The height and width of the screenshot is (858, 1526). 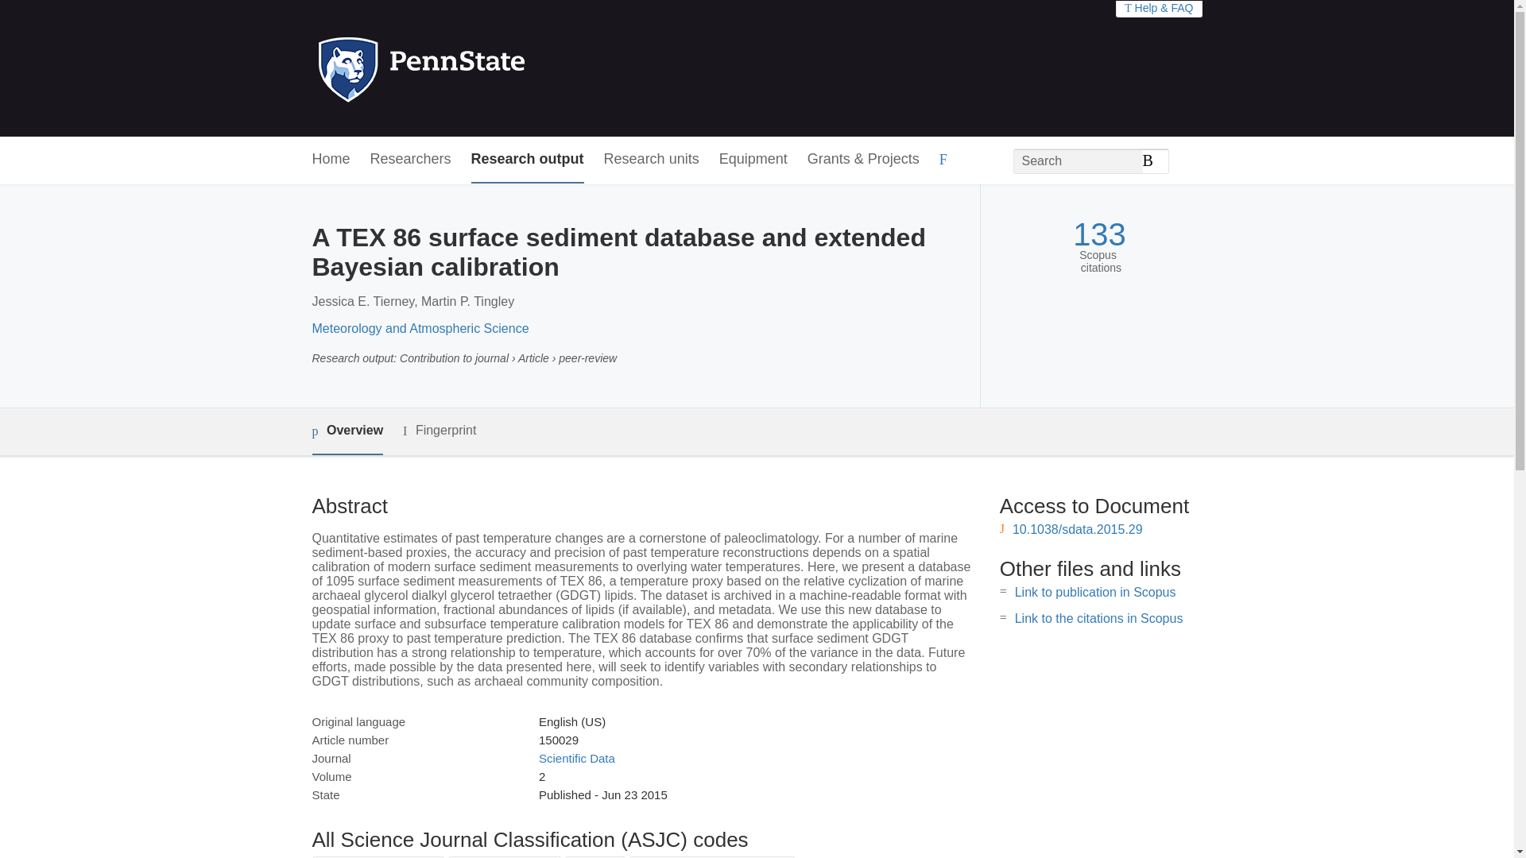 What do you see at coordinates (528, 160) in the screenshot?
I see `Research output` at bounding box center [528, 160].